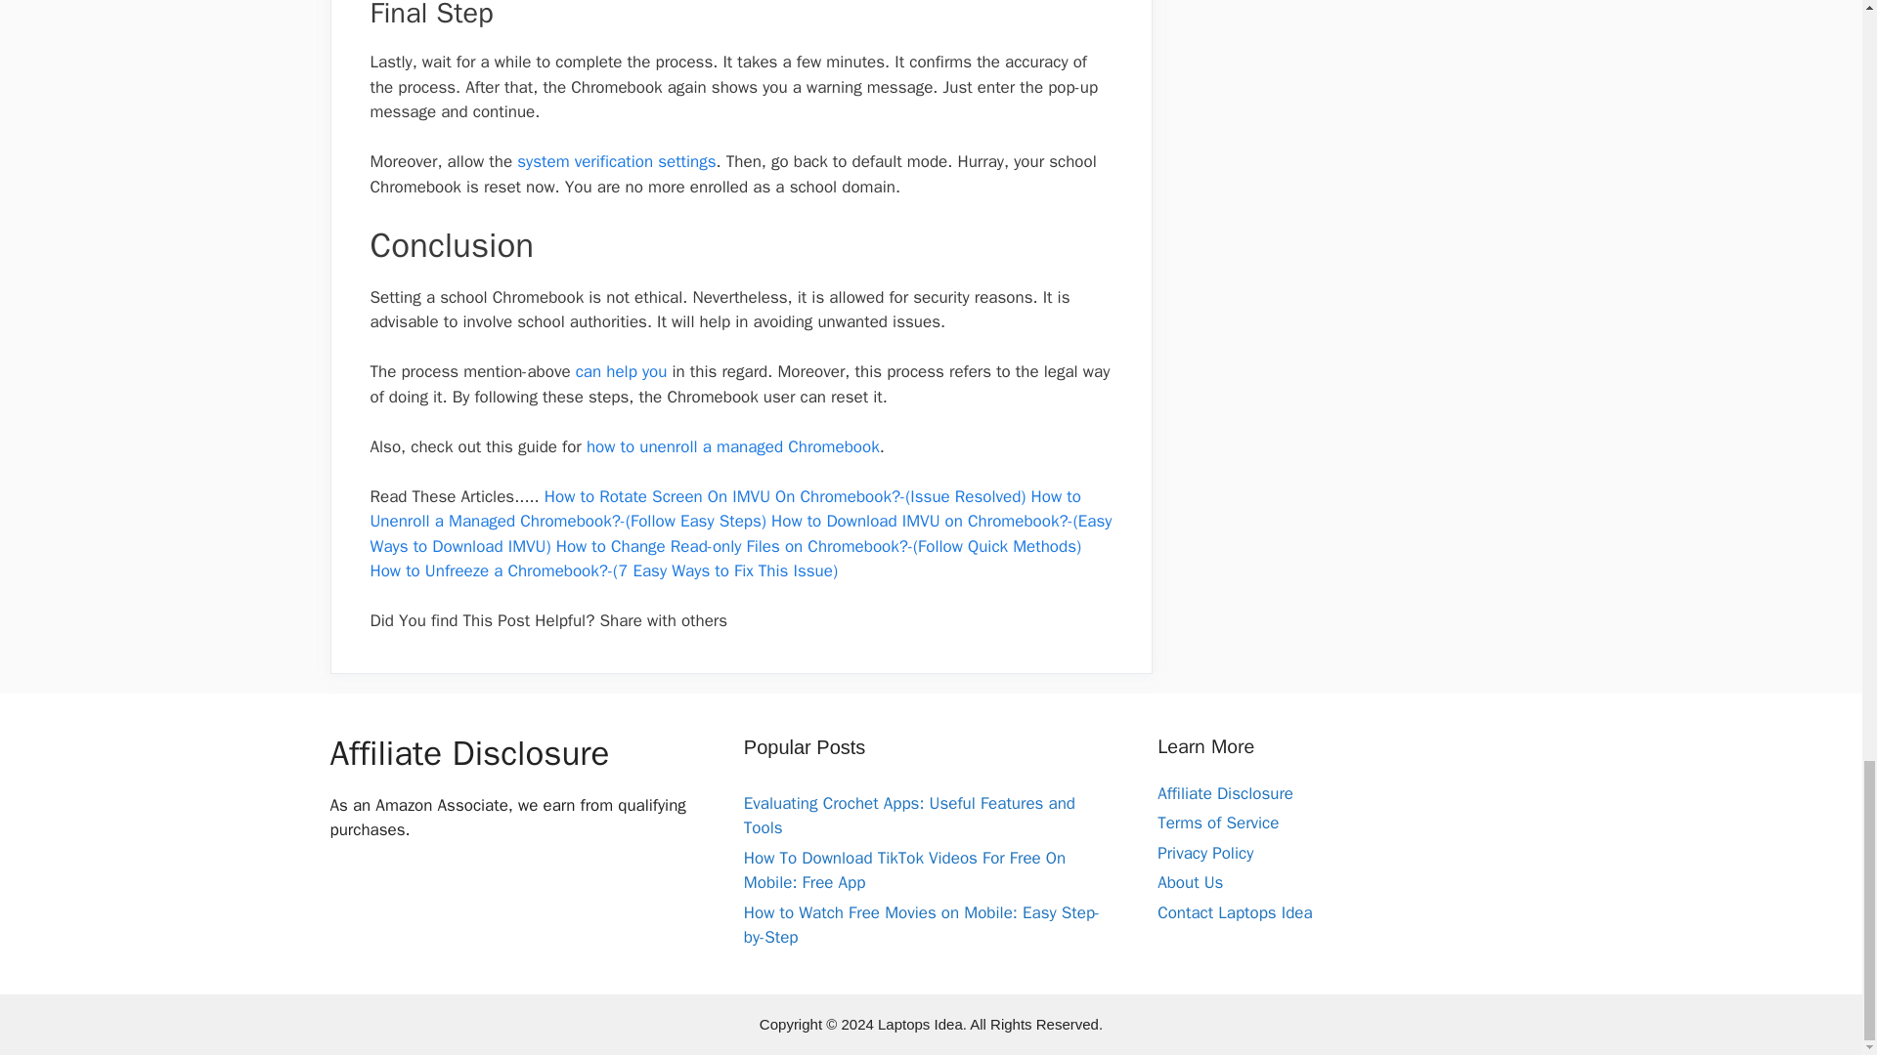 The height and width of the screenshot is (1055, 1877). I want to click on How to Watch Free Movies on Mobile: Easy Step-by-Step, so click(921, 925).